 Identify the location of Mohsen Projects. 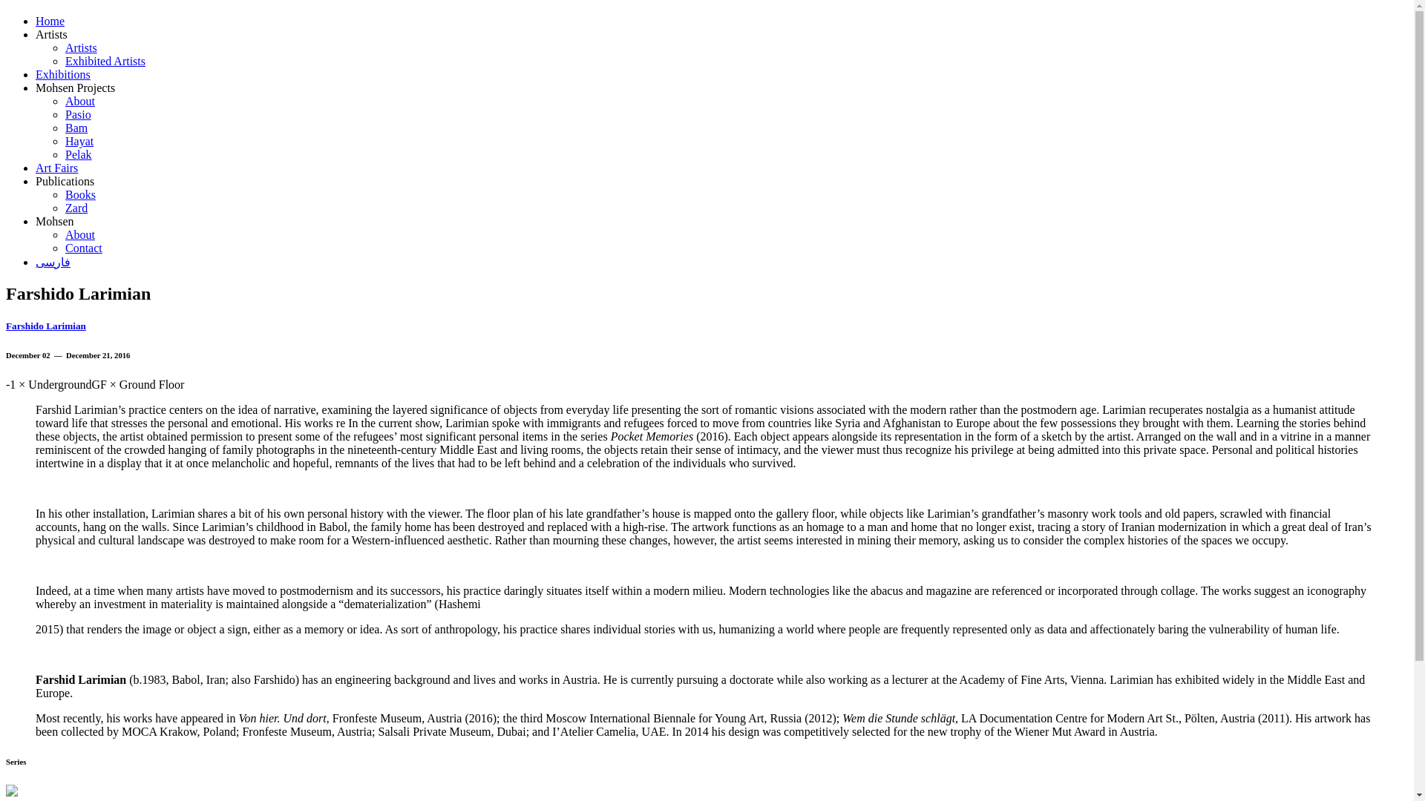
(76, 88).